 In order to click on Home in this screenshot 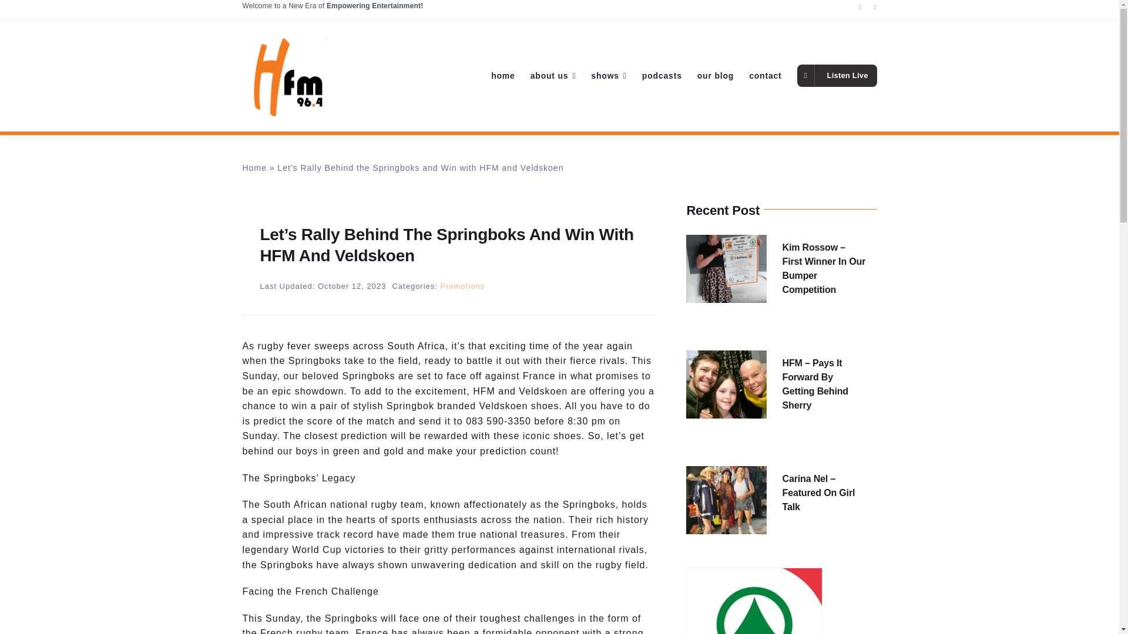, I will do `click(254, 167)`.